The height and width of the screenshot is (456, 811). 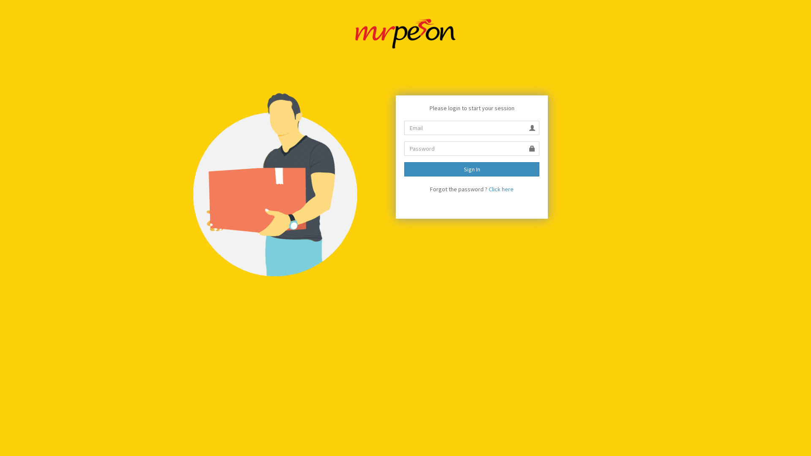 What do you see at coordinates (501, 189) in the screenshot?
I see `Click here` at bounding box center [501, 189].